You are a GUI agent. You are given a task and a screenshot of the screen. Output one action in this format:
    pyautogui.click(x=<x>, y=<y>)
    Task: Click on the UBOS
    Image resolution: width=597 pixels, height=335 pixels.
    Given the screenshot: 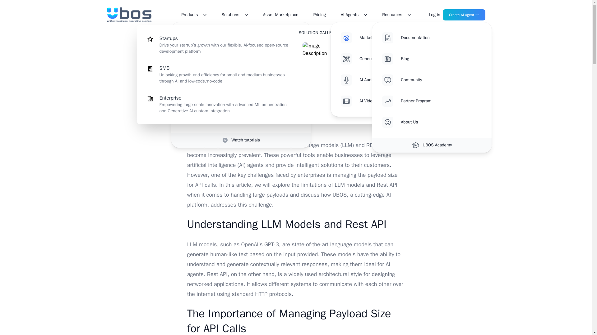 What is the action you would take?
    pyautogui.click(x=129, y=15)
    